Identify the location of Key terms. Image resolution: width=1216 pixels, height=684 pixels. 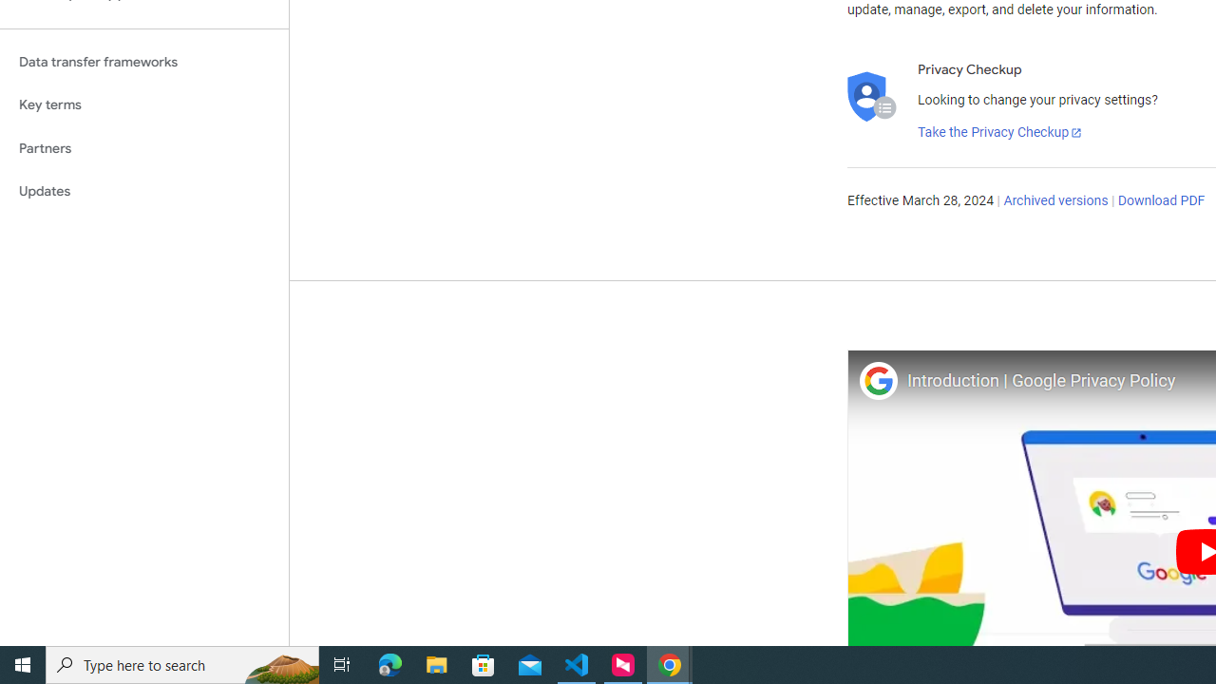
(144, 104).